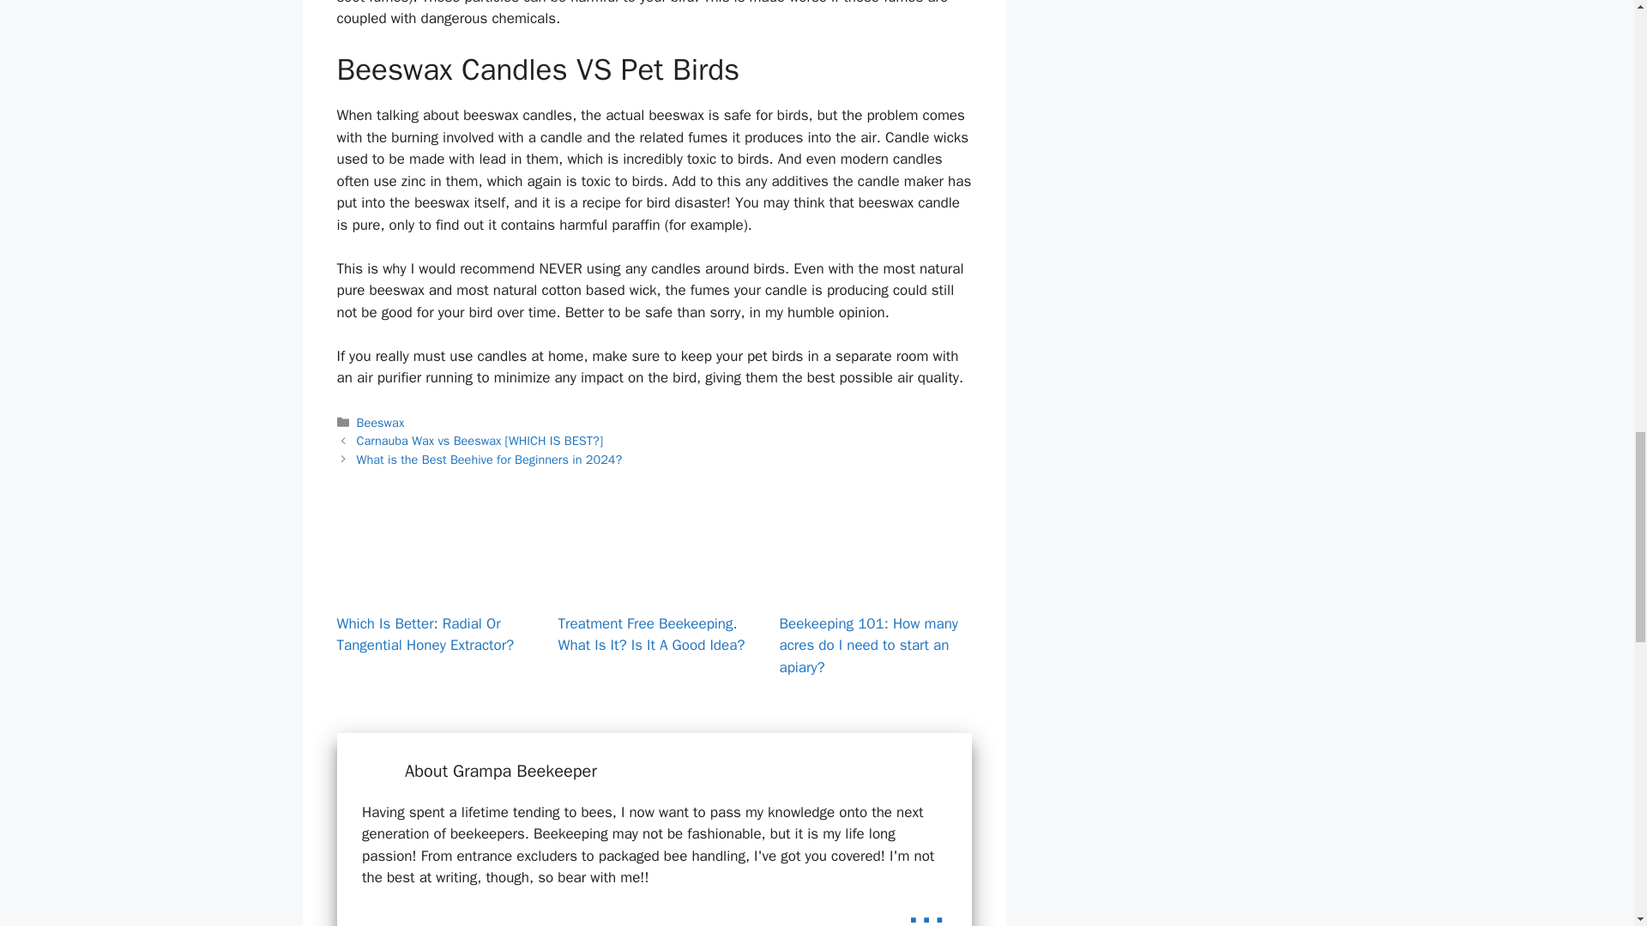 This screenshot has width=1647, height=926. I want to click on Beekeeping 101: How many acres do I need to start an apiary?, so click(868, 646).